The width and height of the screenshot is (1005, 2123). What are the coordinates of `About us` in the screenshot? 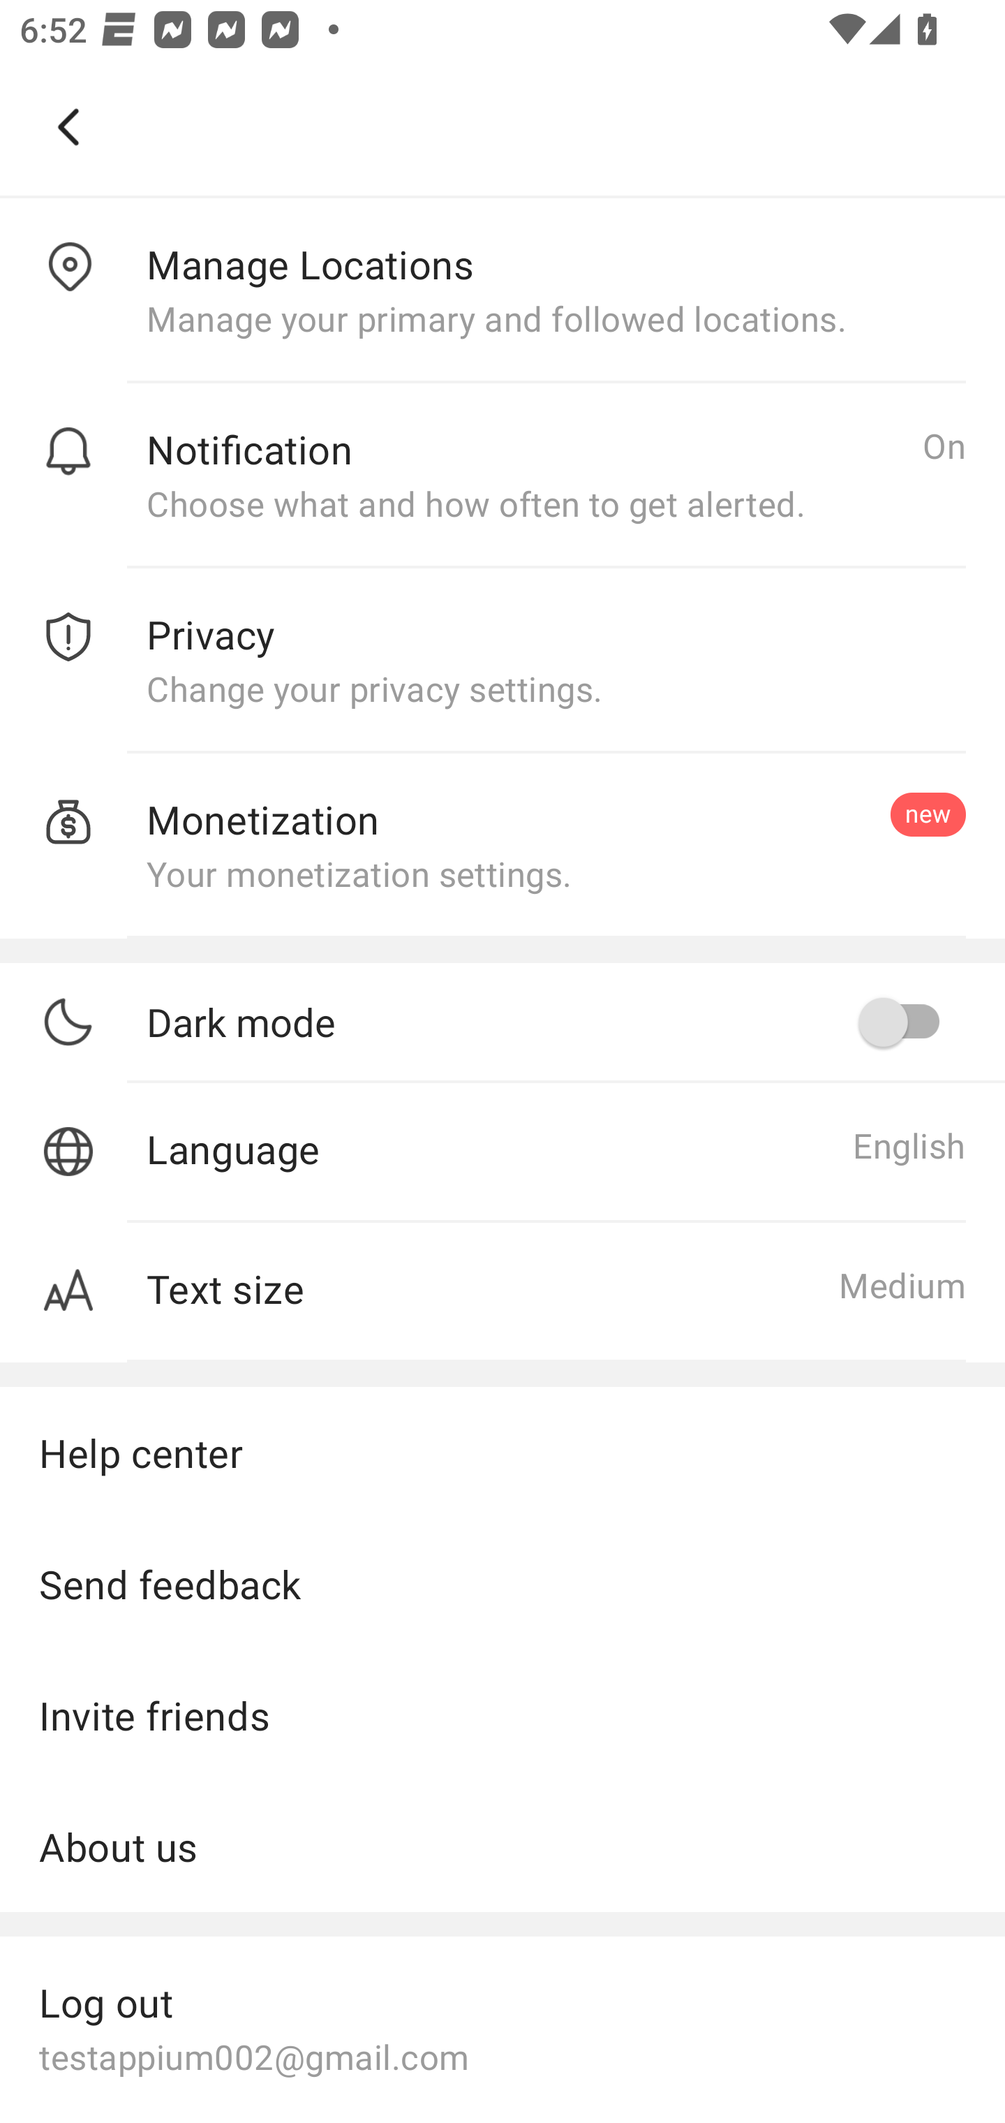 It's located at (502, 1846).